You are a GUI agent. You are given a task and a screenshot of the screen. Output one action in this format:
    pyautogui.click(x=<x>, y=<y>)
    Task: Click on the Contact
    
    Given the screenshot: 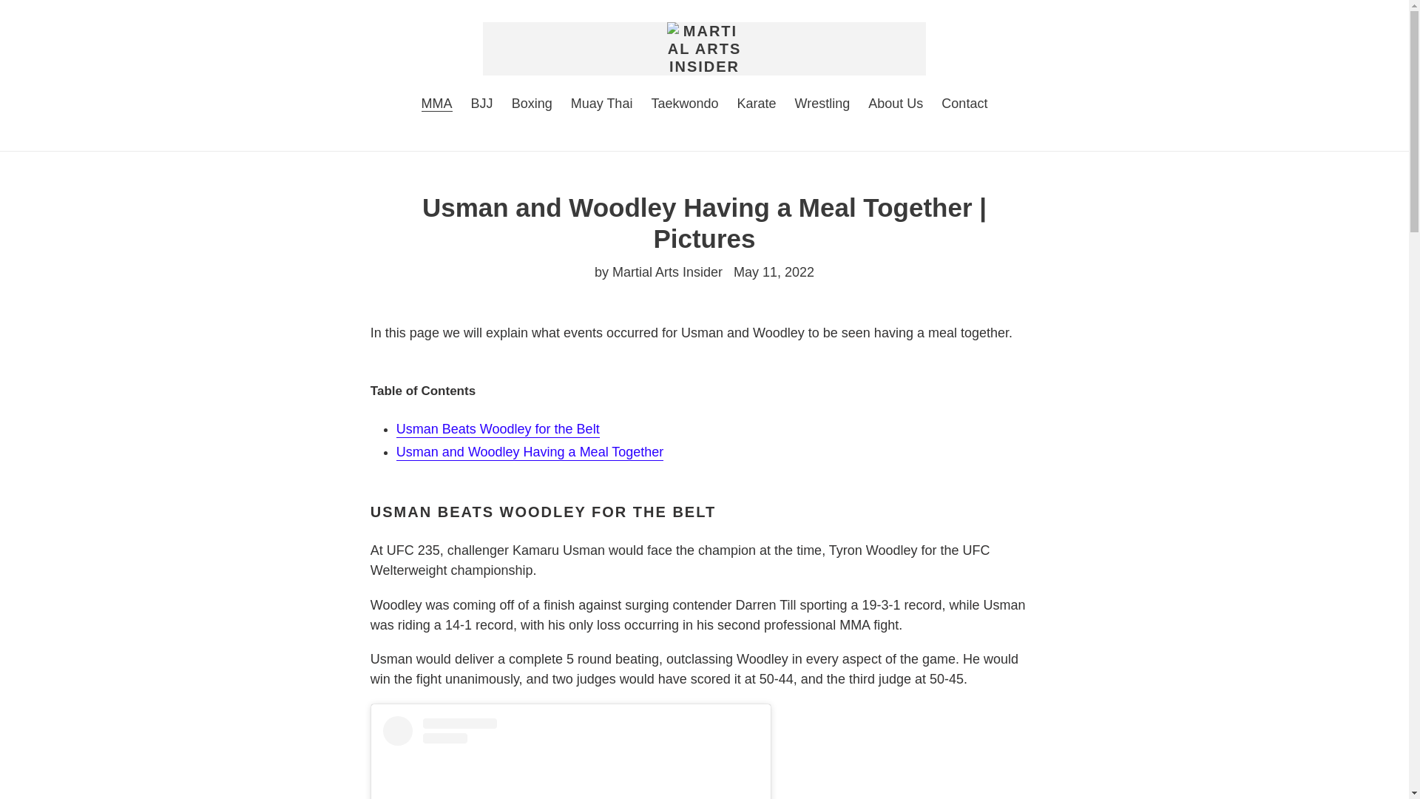 What is the action you would take?
    pyautogui.click(x=964, y=105)
    